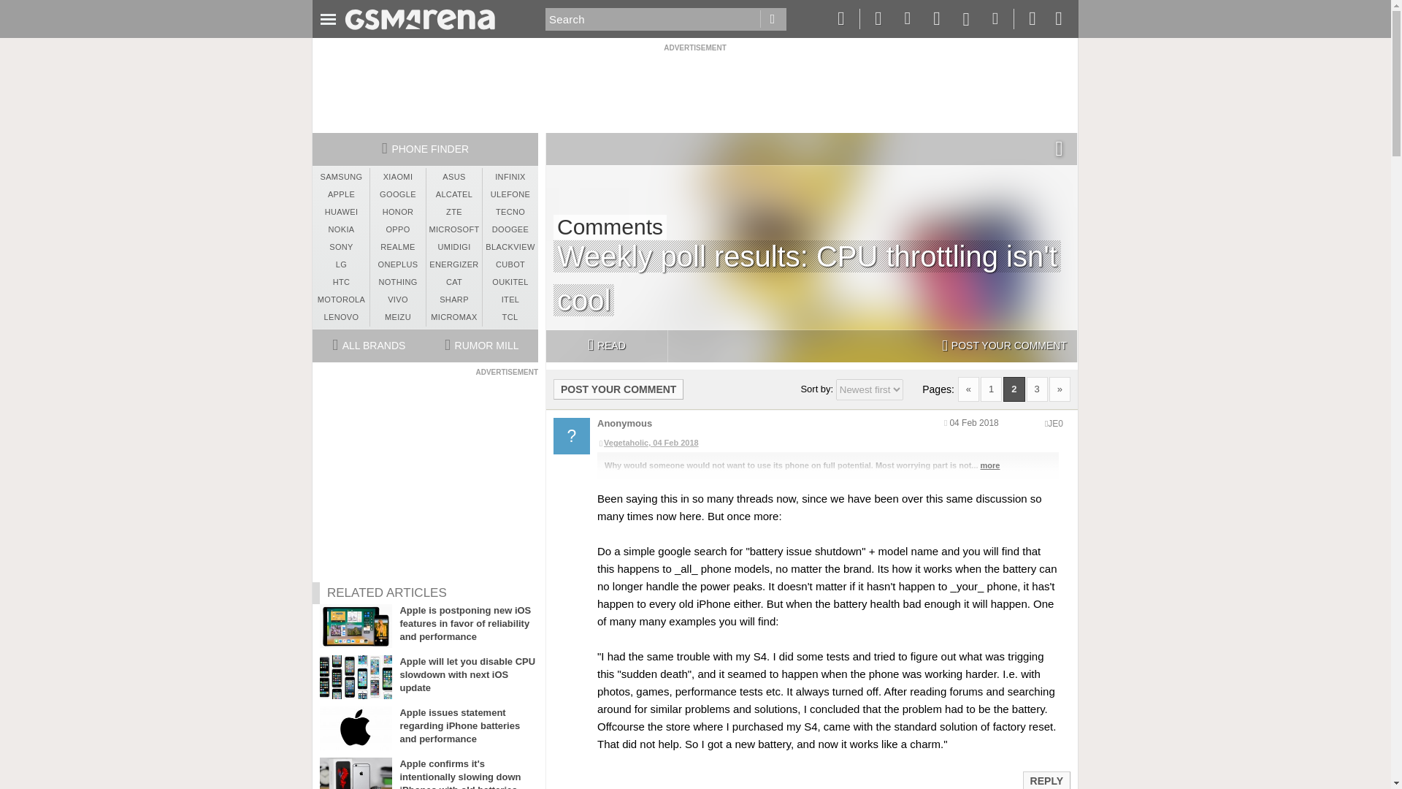  I want to click on Encoded anonymized location, so click(1054, 424).